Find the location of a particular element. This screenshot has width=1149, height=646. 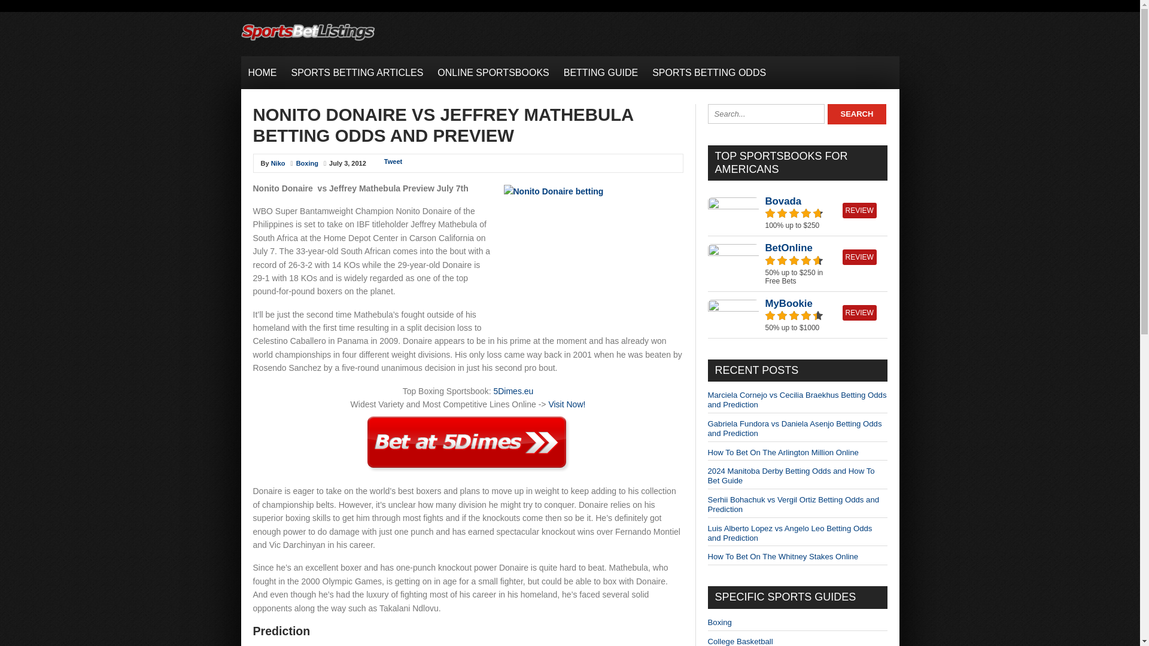

Posts by Niko is located at coordinates (278, 163).